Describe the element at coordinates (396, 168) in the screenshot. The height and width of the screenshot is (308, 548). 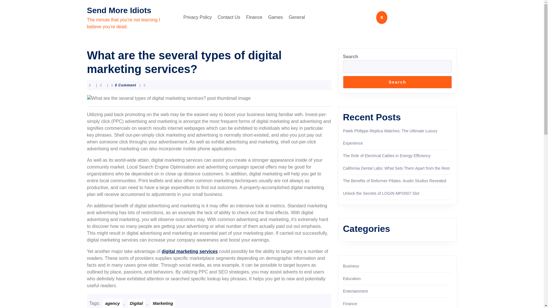
I see `California Dental Labs: What Sets Them Apart from the Rest` at that location.